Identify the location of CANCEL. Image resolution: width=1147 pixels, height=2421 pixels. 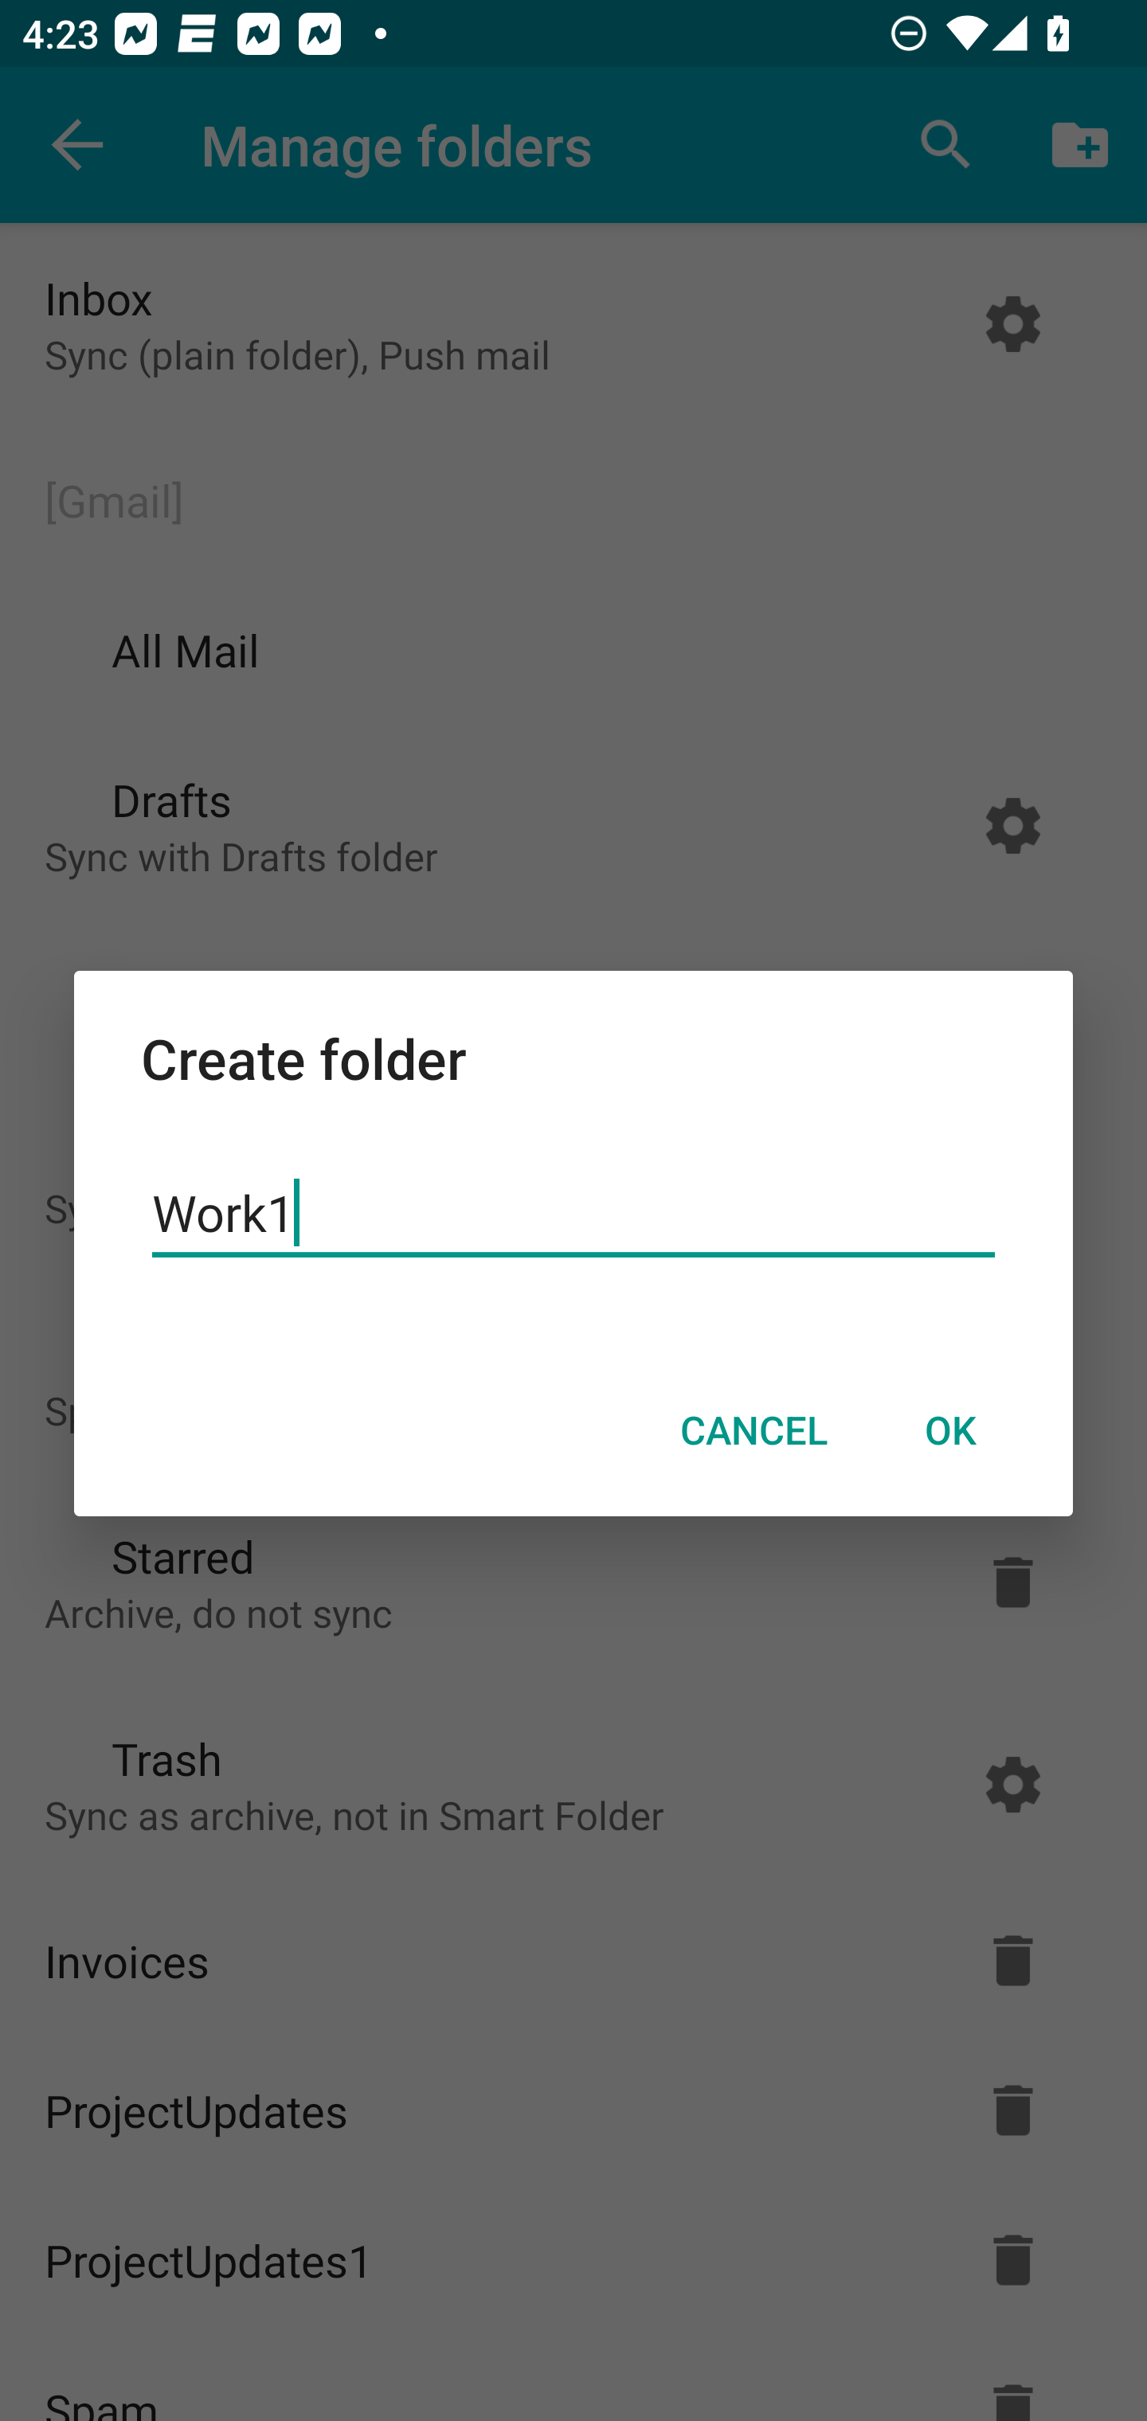
(754, 1430).